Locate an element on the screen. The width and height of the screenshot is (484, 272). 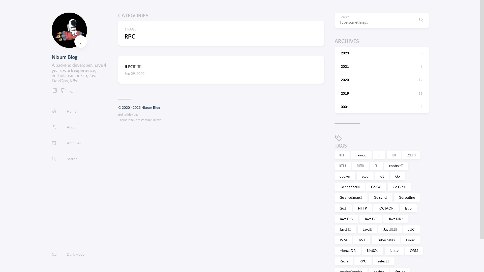
Java NIO is located at coordinates (395, 219).